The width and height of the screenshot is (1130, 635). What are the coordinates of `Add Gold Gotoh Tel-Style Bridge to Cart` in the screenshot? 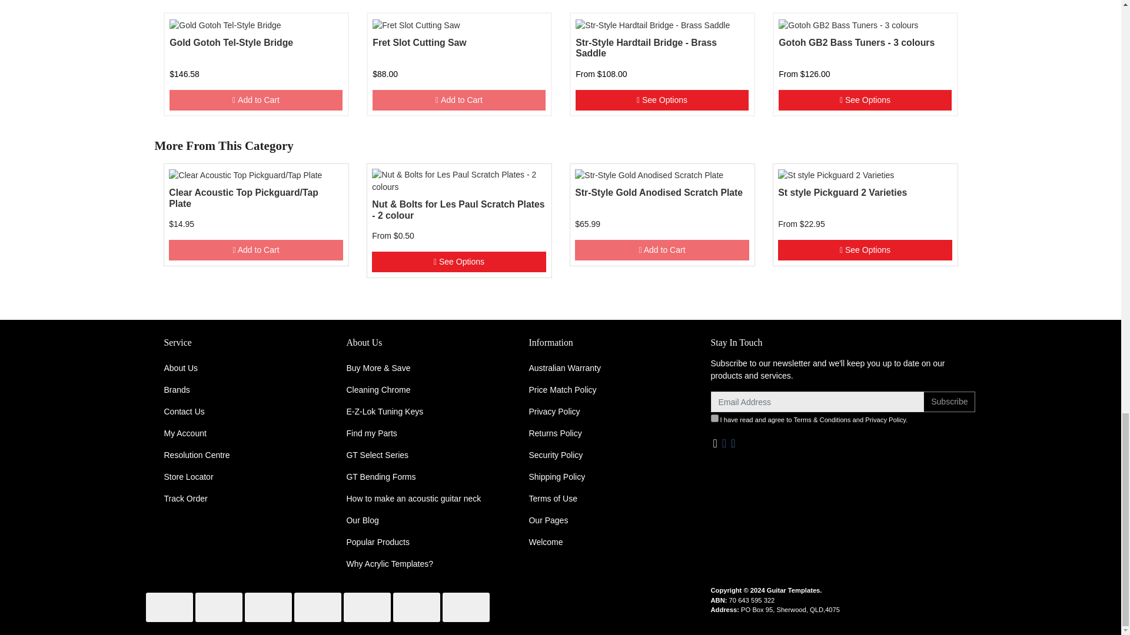 It's located at (255, 100).